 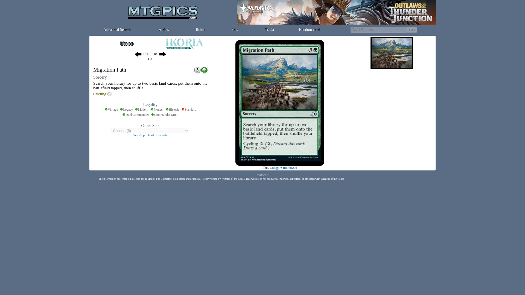 What do you see at coordinates (117, 29) in the screenshot?
I see `Advanced Search` at bounding box center [117, 29].